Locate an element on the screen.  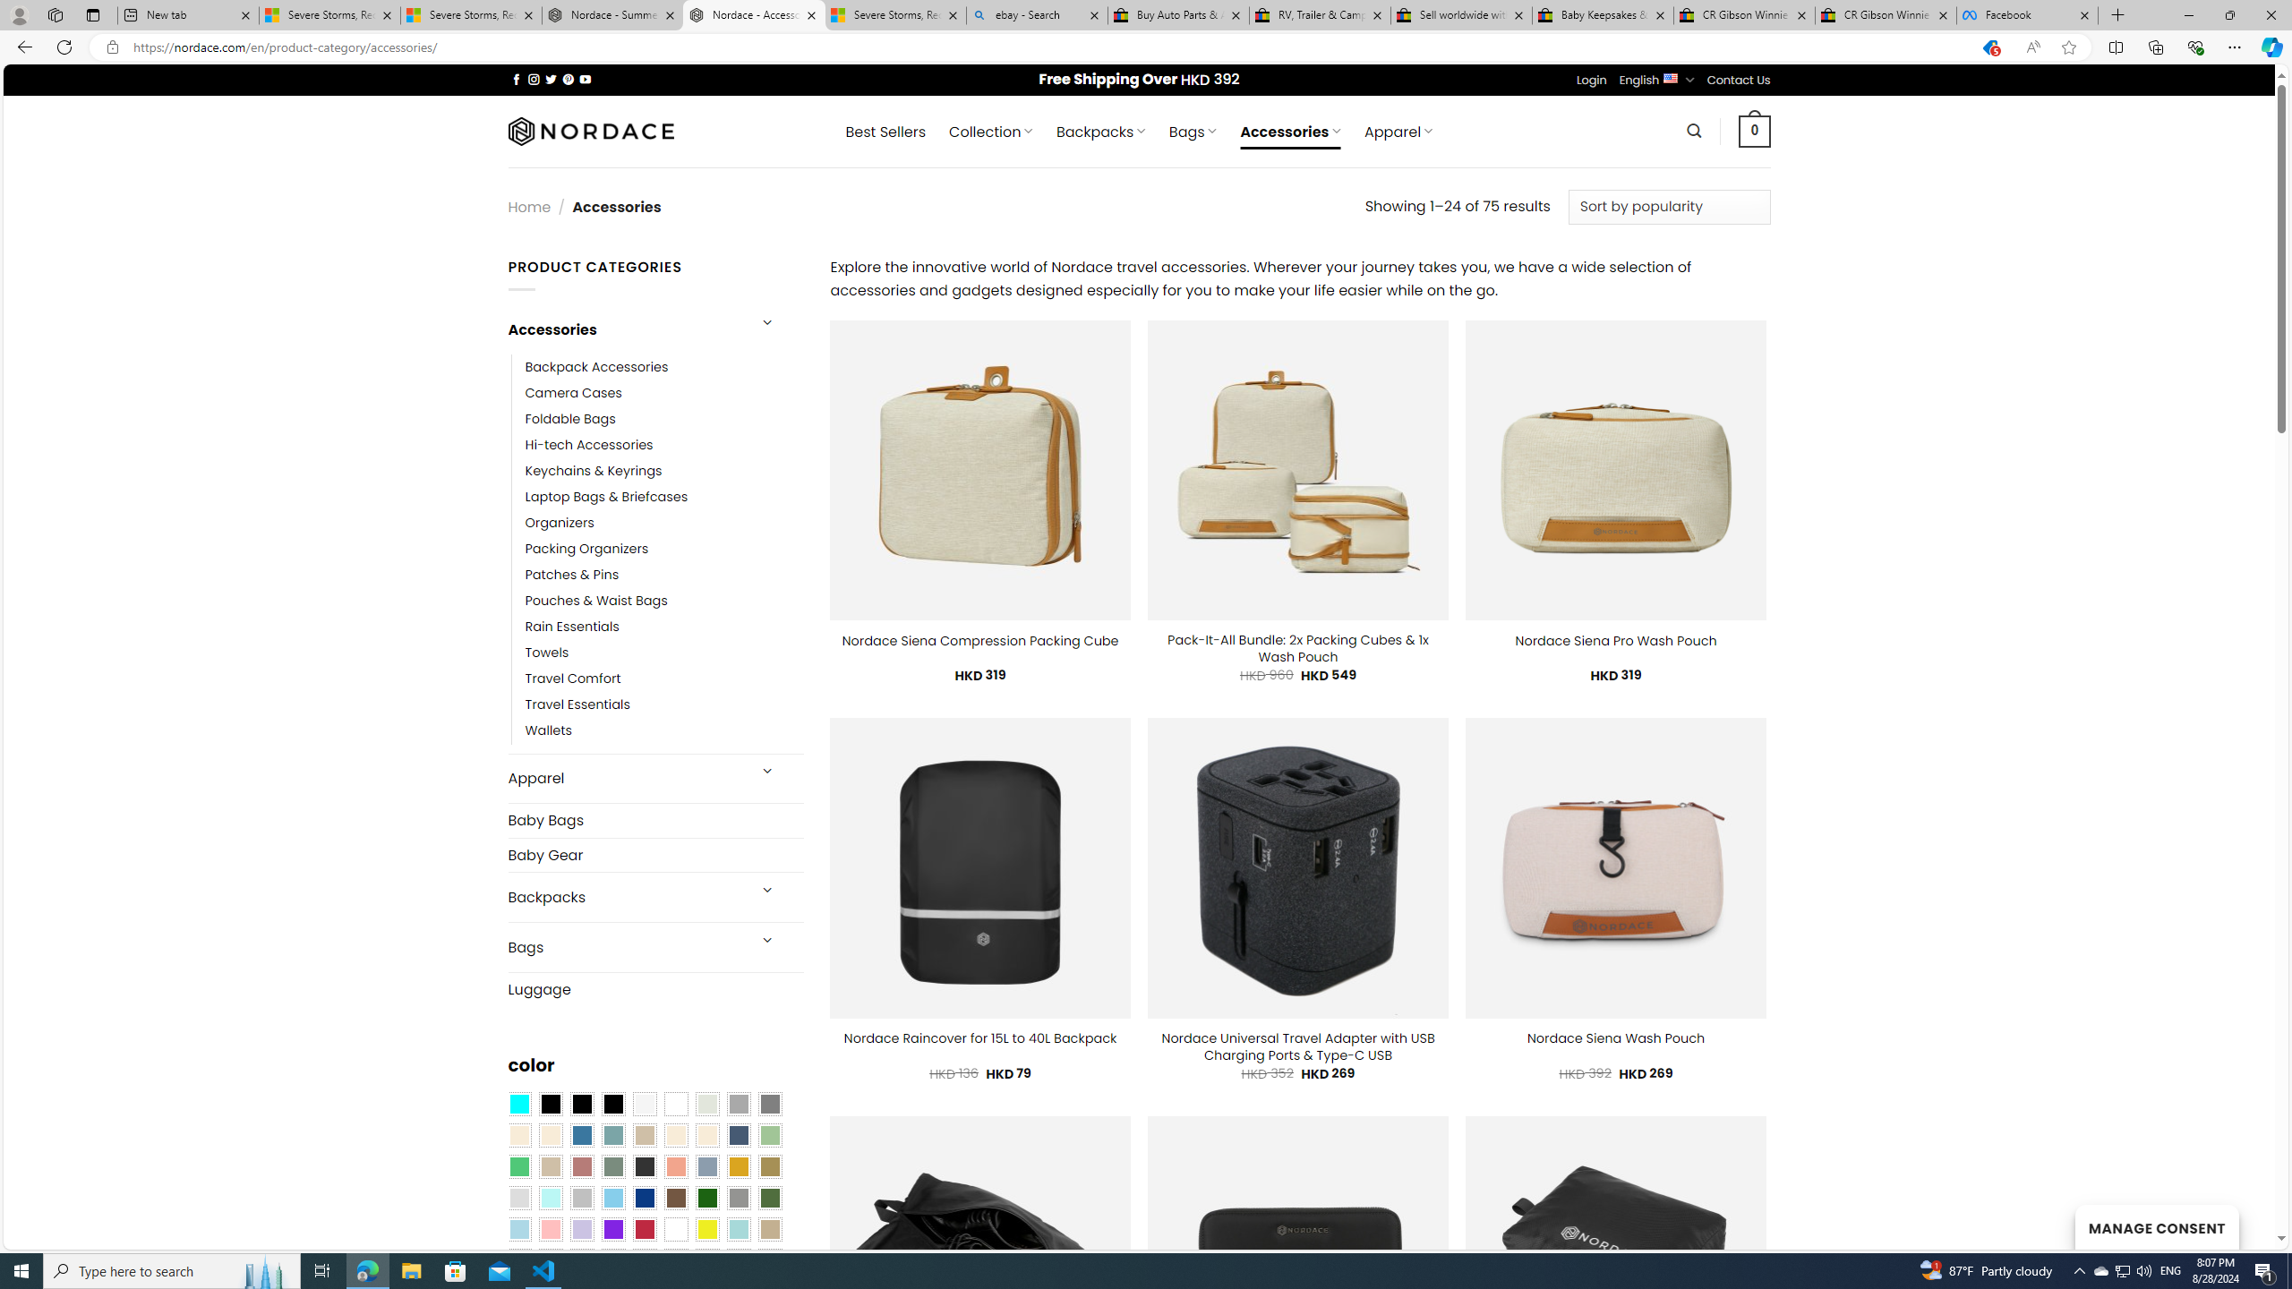
Login is located at coordinates (1592, 80).